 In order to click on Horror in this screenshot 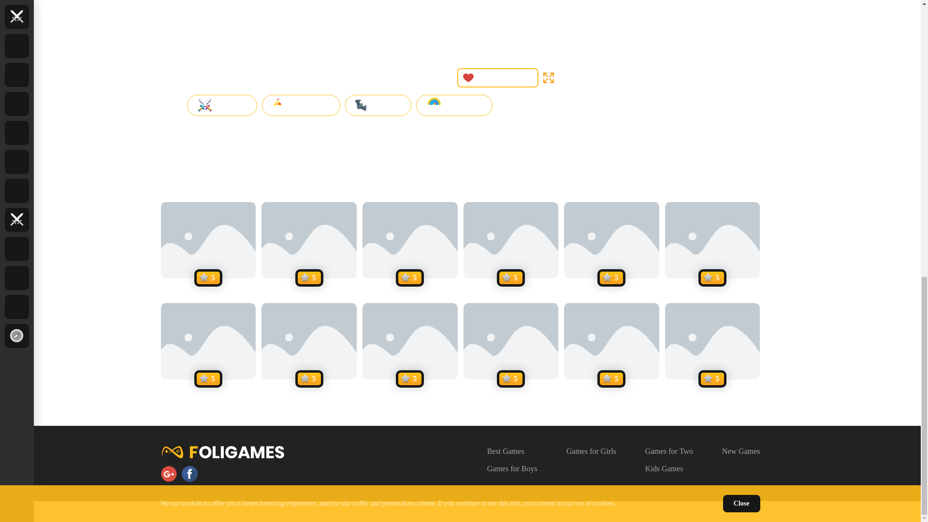, I will do `click(378, 105)`.